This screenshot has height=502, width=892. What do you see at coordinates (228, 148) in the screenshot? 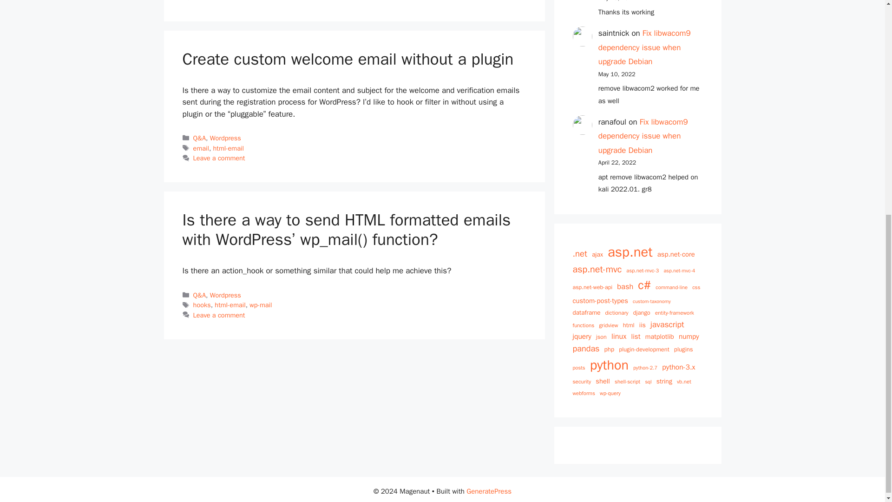
I see `html-email` at bounding box center [228, 148].